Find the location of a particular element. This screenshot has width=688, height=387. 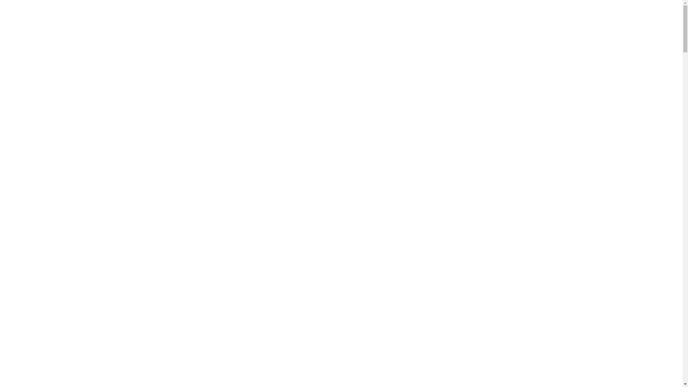

Impressum is located at coordinates (316, 272).